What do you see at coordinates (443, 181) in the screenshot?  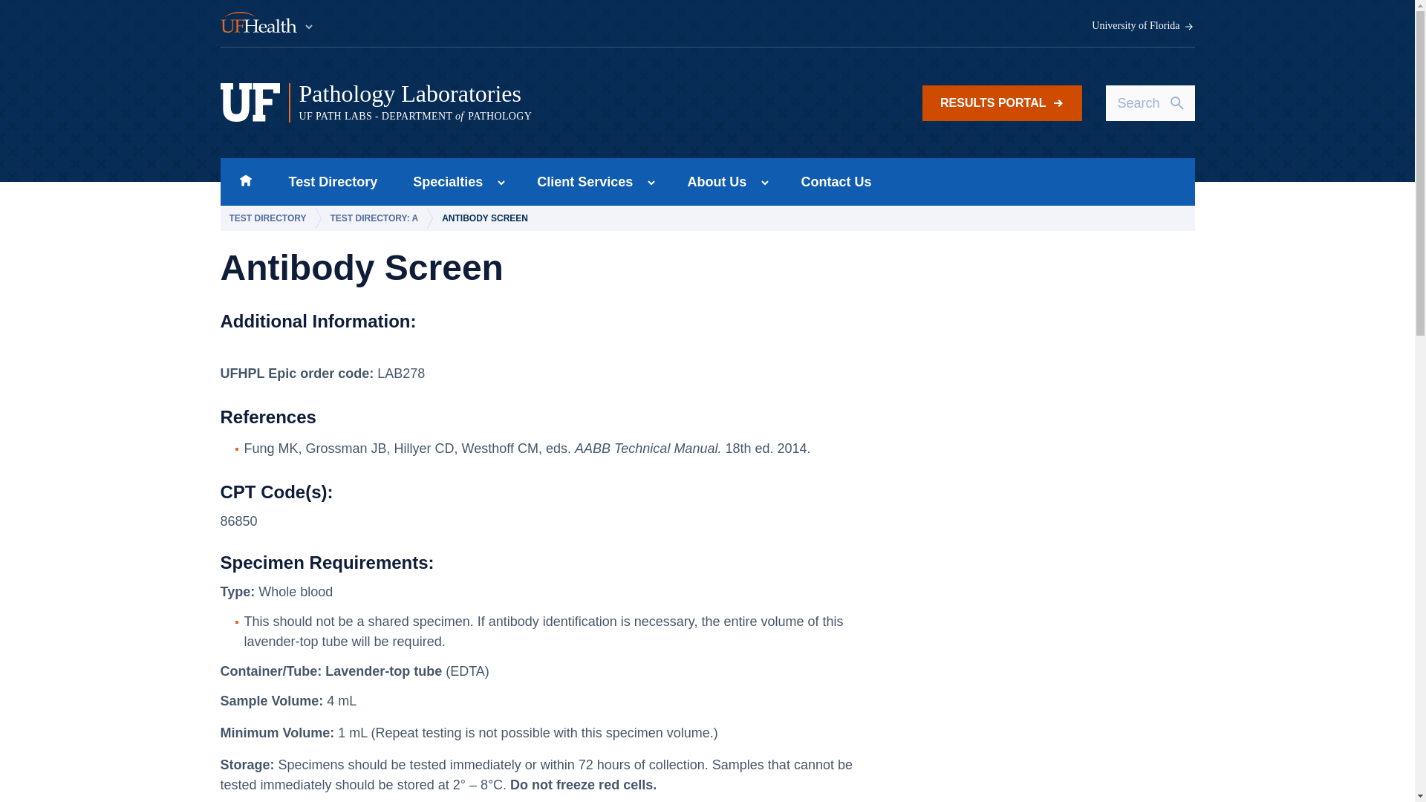 I see `Specialties` at bounding box center [443, 181].